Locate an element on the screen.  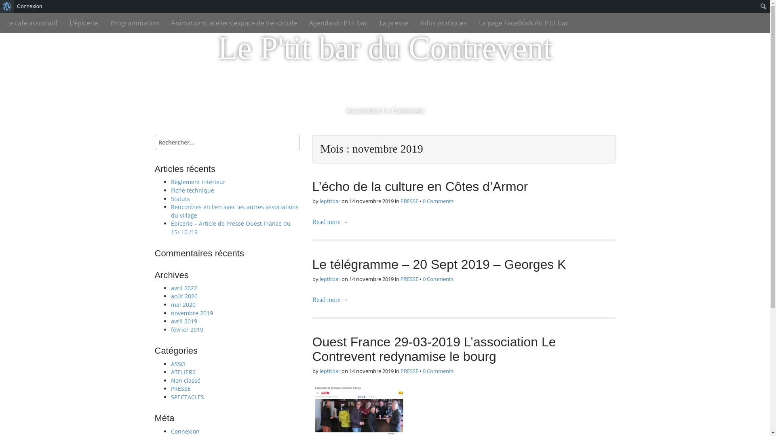
ASSO is located at coordinates (178, 364).